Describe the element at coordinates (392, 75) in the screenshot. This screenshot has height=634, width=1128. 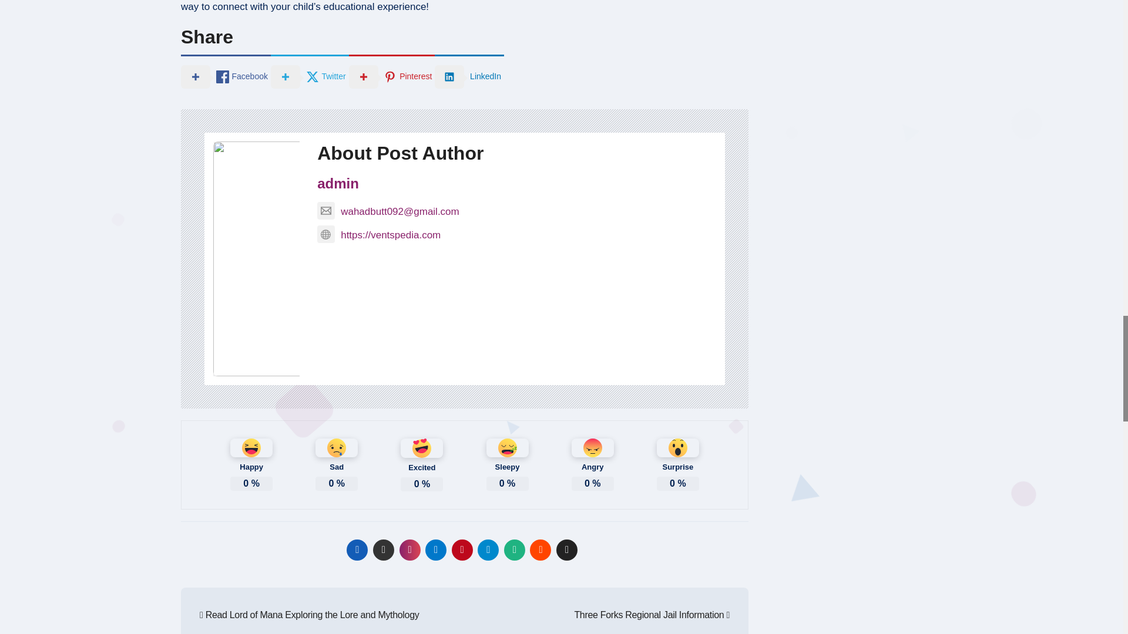
I see `Pinterest` at that location.